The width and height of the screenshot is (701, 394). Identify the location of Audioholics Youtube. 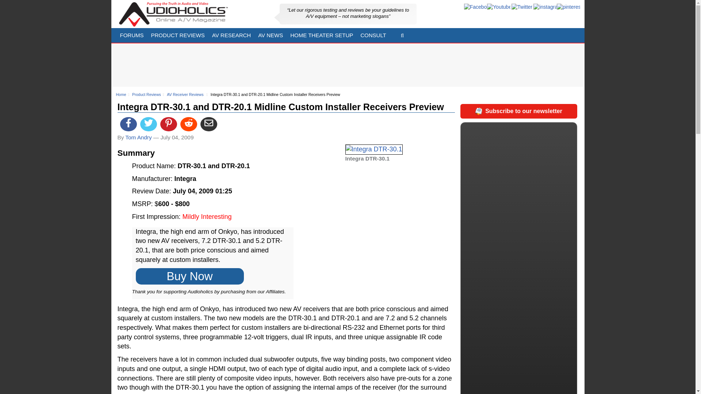
(499, 7).